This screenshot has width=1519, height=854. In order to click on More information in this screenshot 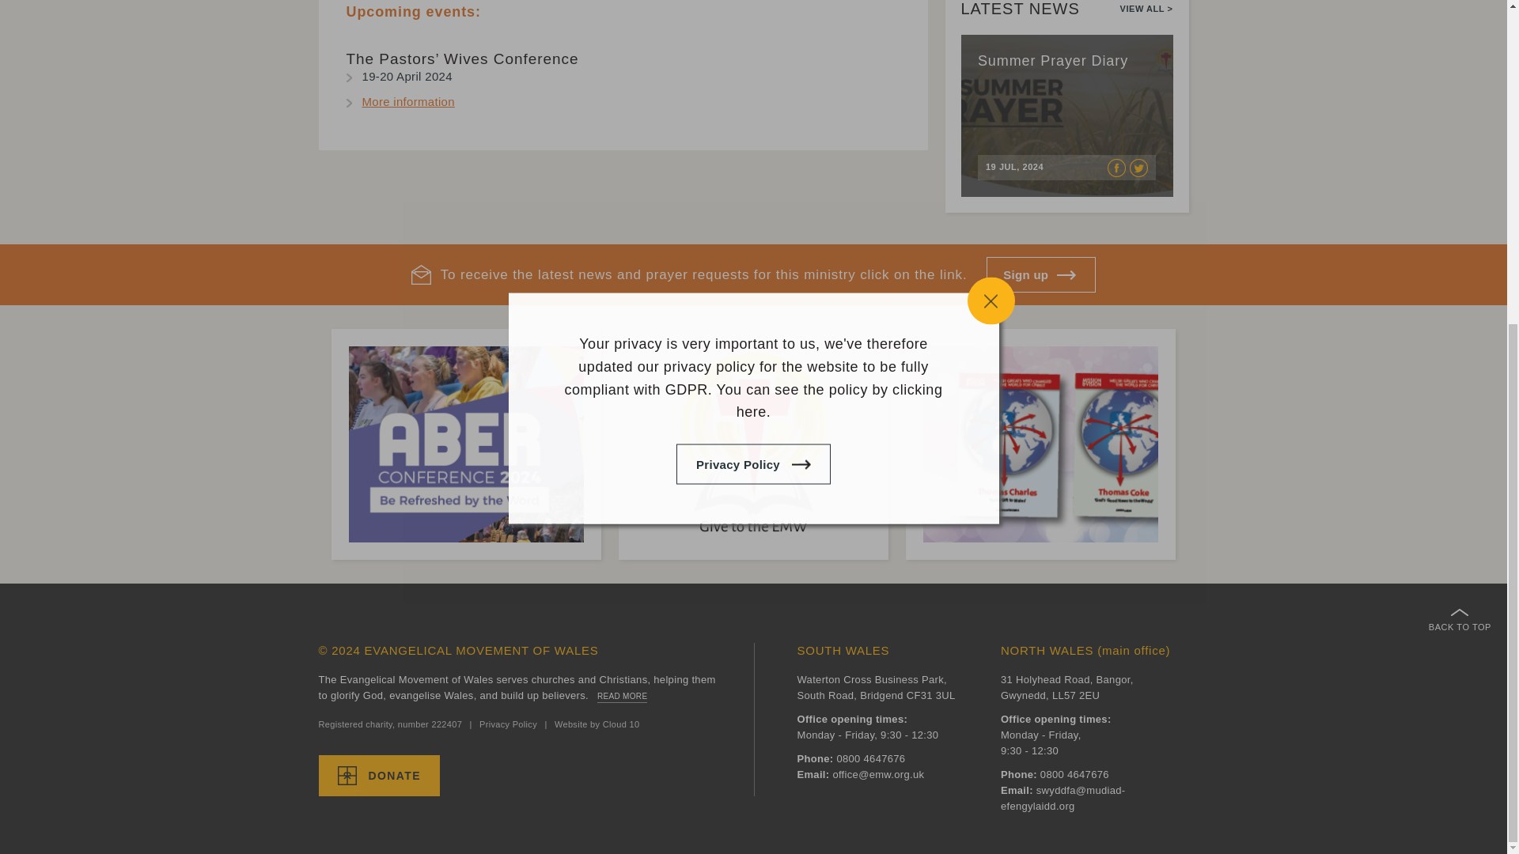, I will do `click(408, 101)`.